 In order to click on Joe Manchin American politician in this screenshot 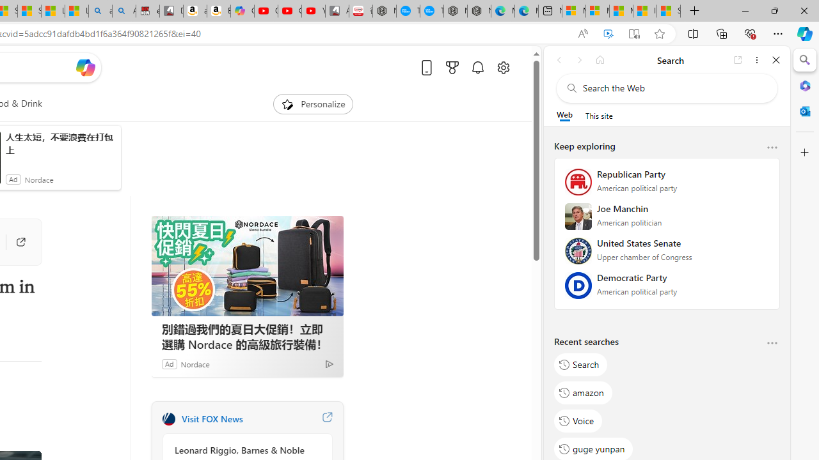, I will do `click(667, 220)`.